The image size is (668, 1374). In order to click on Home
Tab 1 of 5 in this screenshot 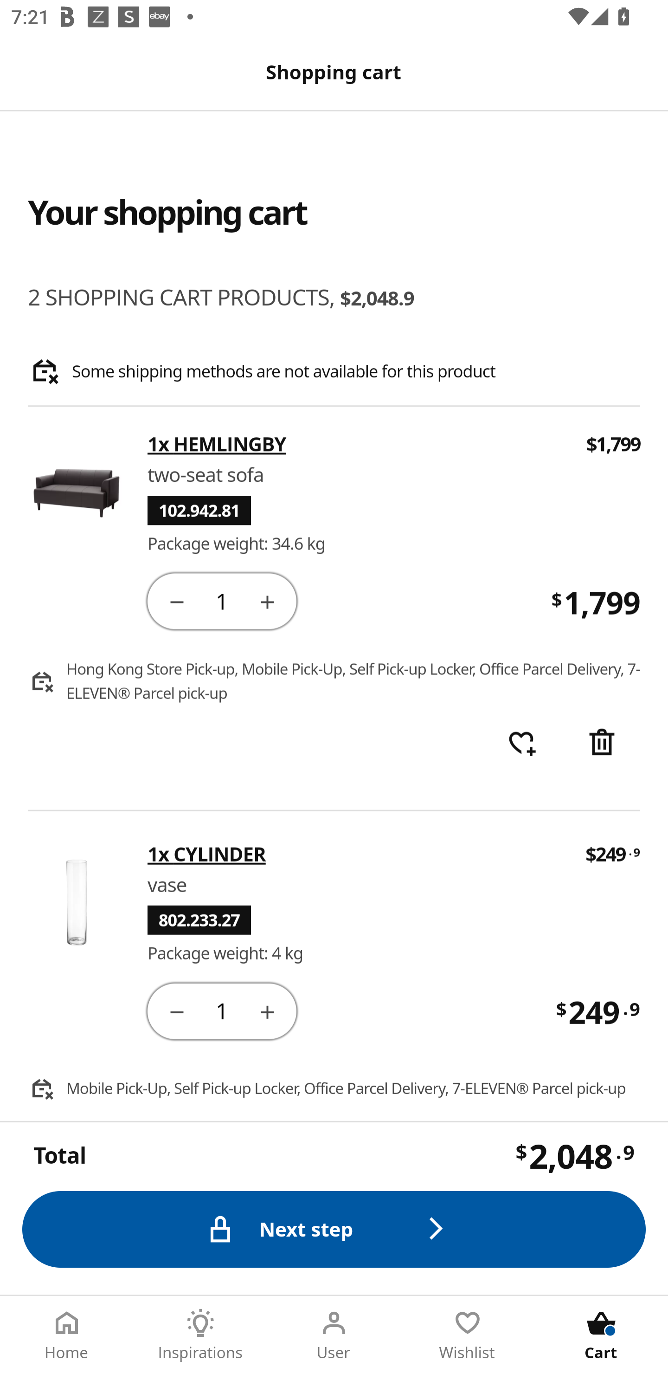, I will do `click(67, 1335)`.